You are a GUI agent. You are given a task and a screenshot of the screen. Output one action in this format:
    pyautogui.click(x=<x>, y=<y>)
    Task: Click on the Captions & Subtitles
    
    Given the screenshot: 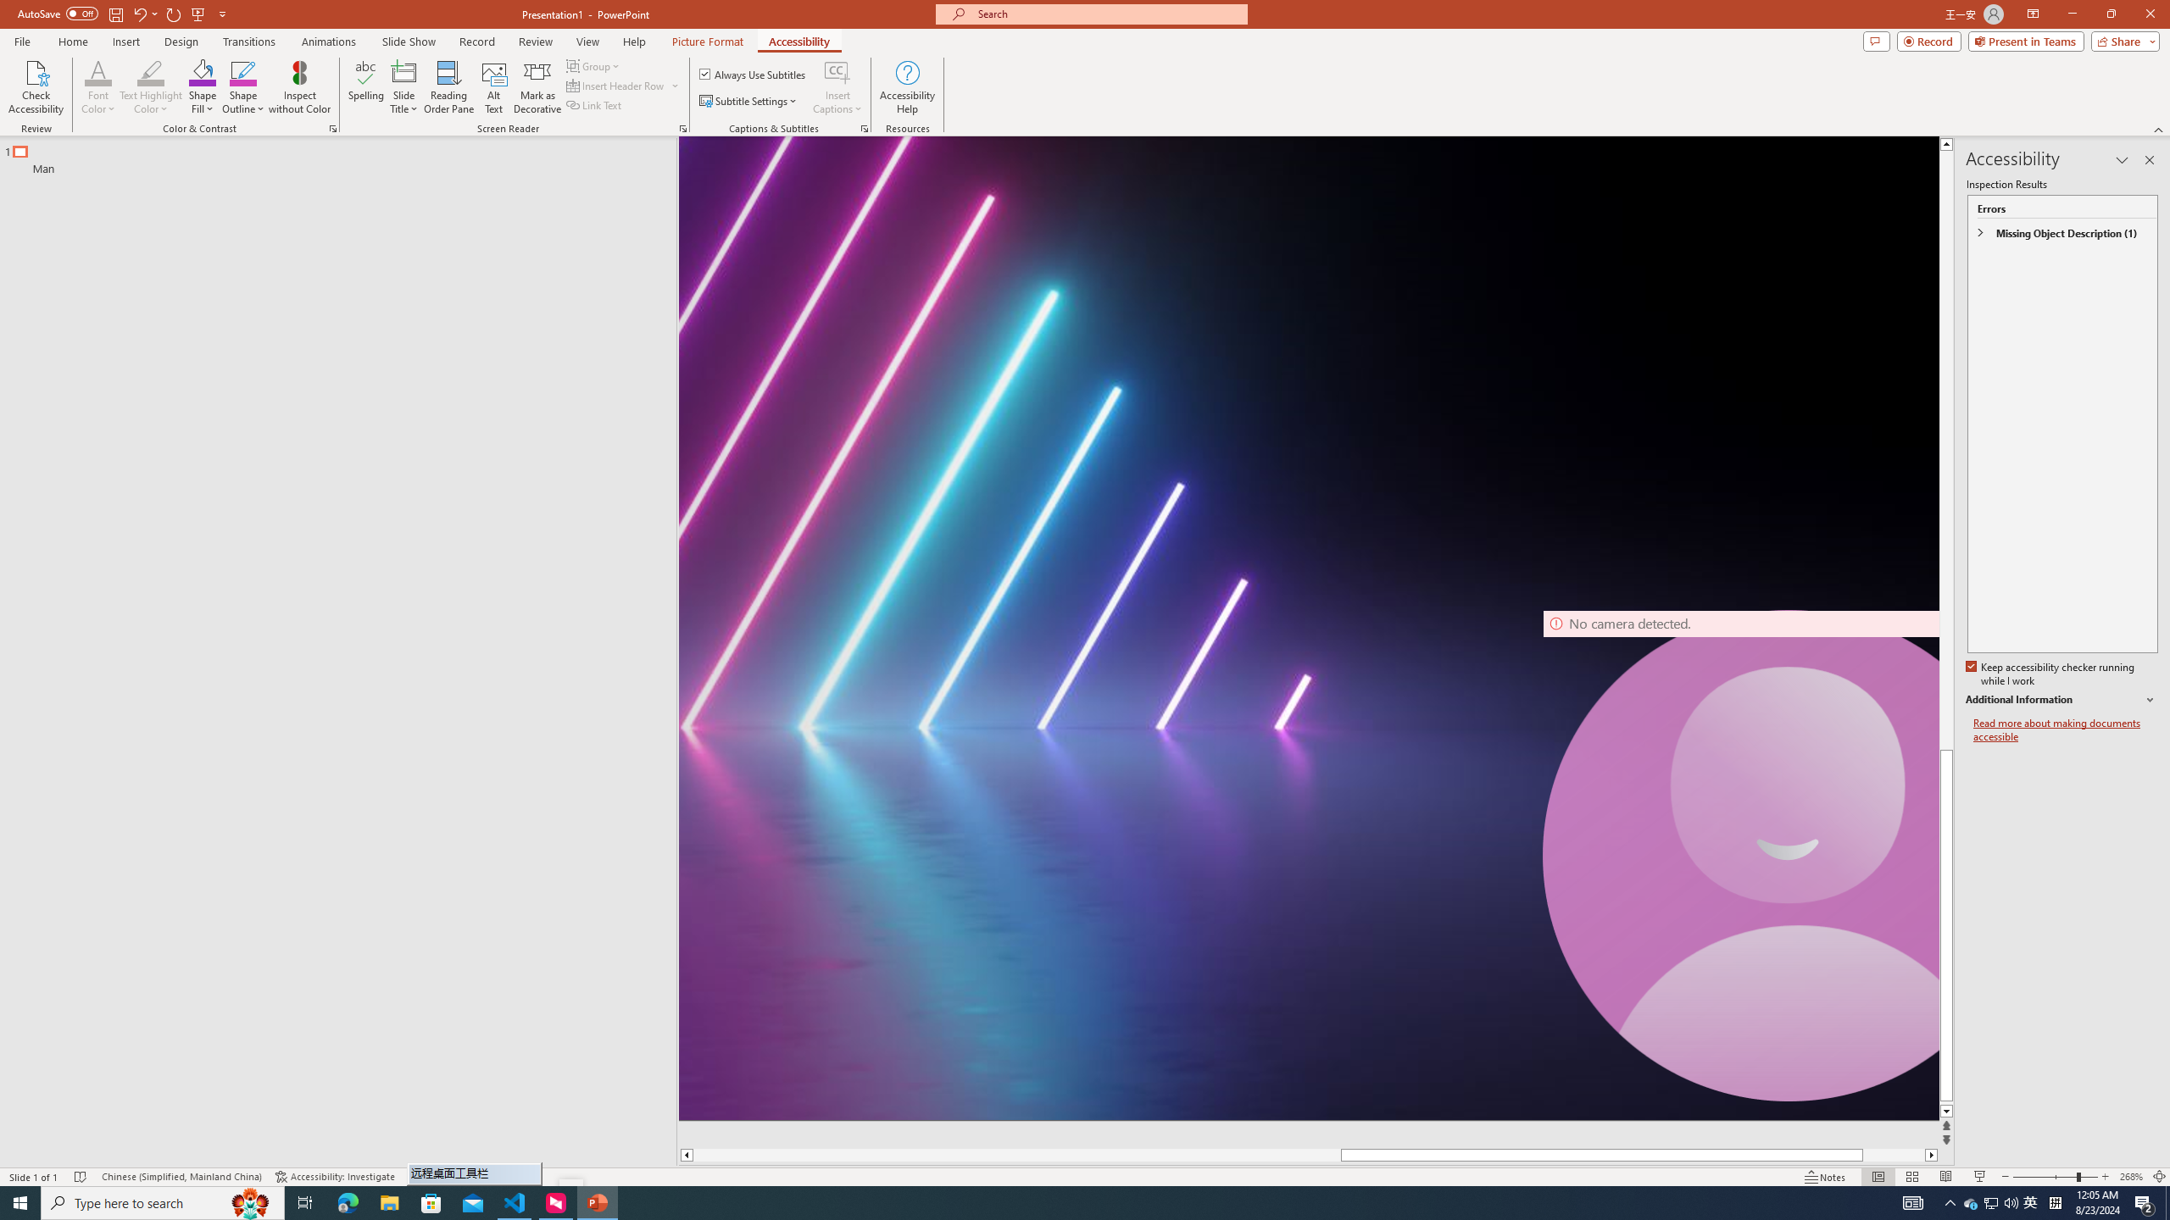 What is the action you would take?
    pyautogui.click(x=865, y=129)
    